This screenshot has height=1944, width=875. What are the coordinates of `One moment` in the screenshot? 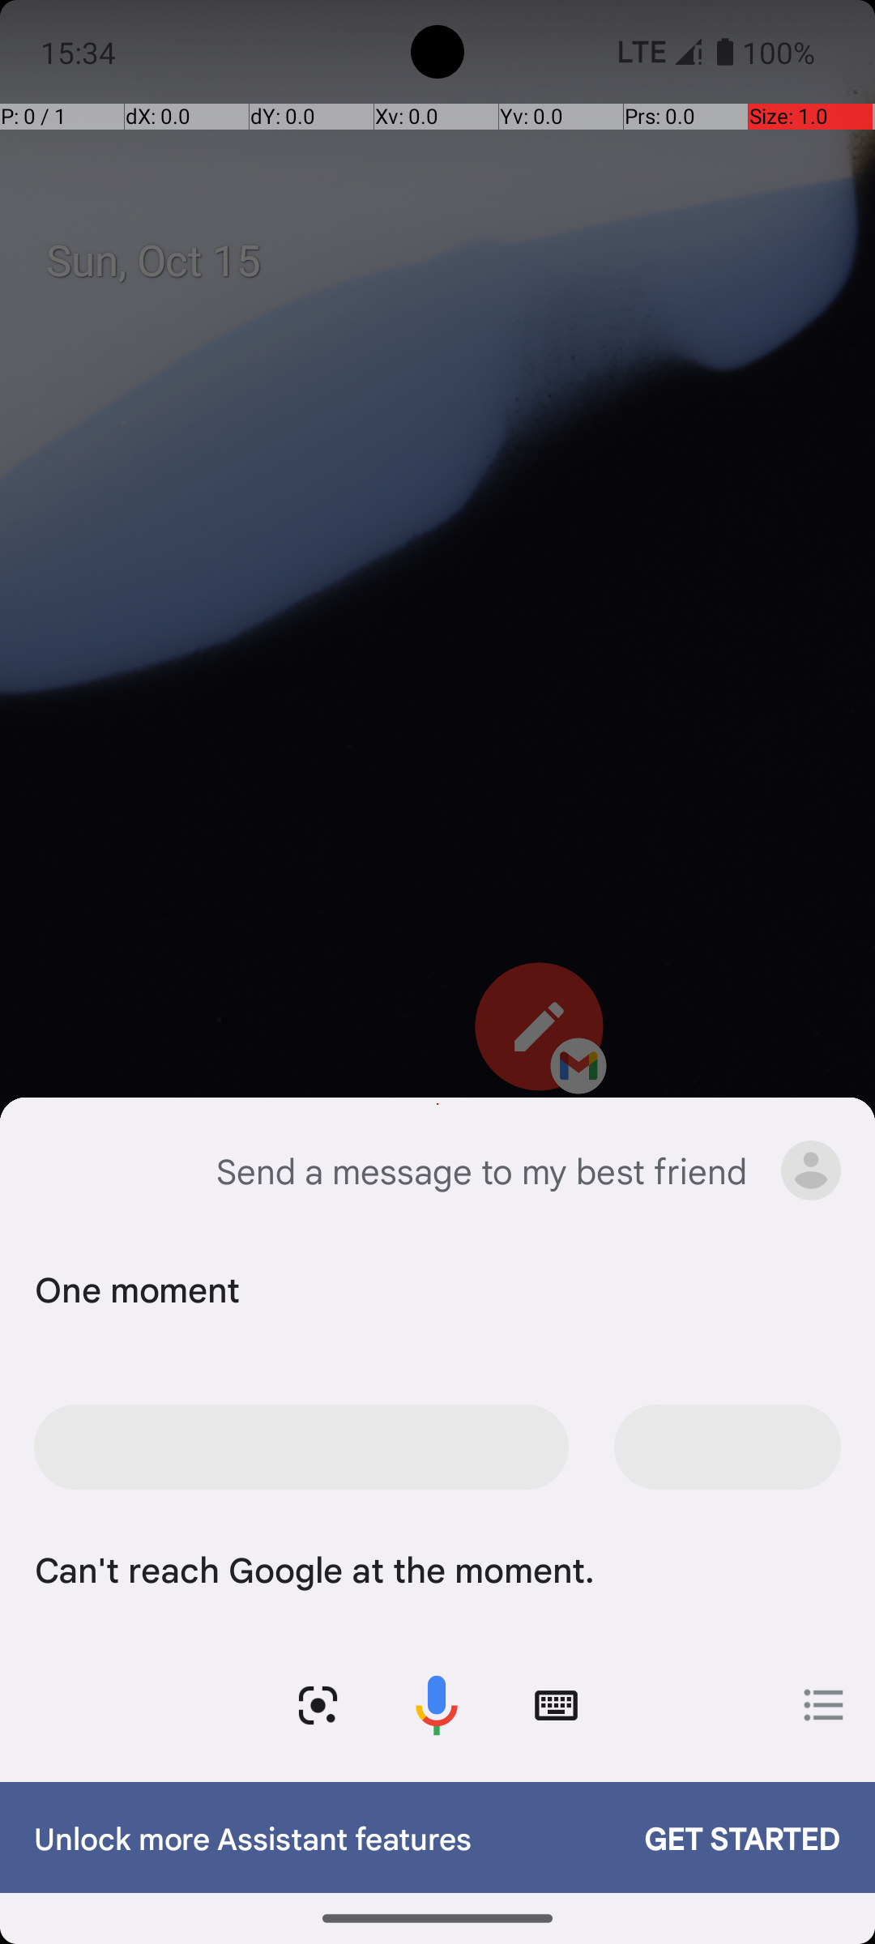 It's located at (433, 1288).